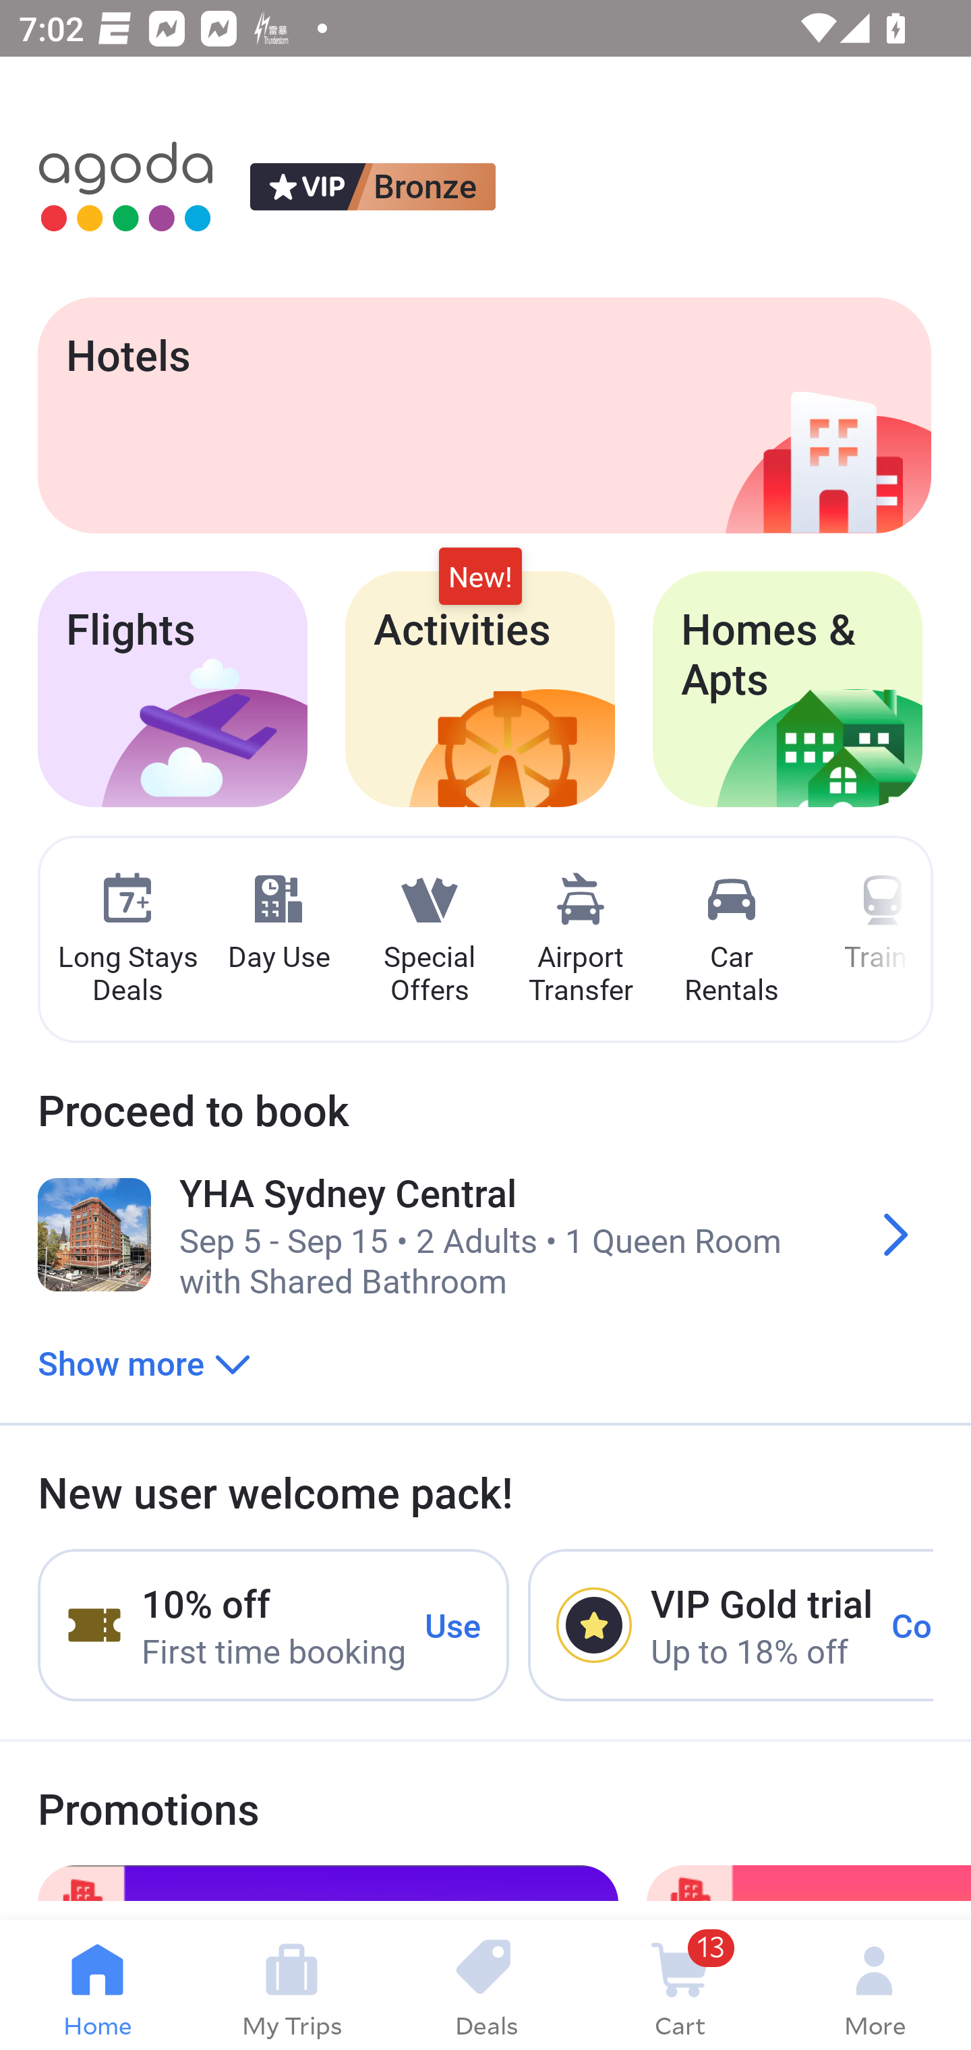 The height and width of the screenshot is (2050, 971). I want to click on Long Stays Deals, so click(127, 940).